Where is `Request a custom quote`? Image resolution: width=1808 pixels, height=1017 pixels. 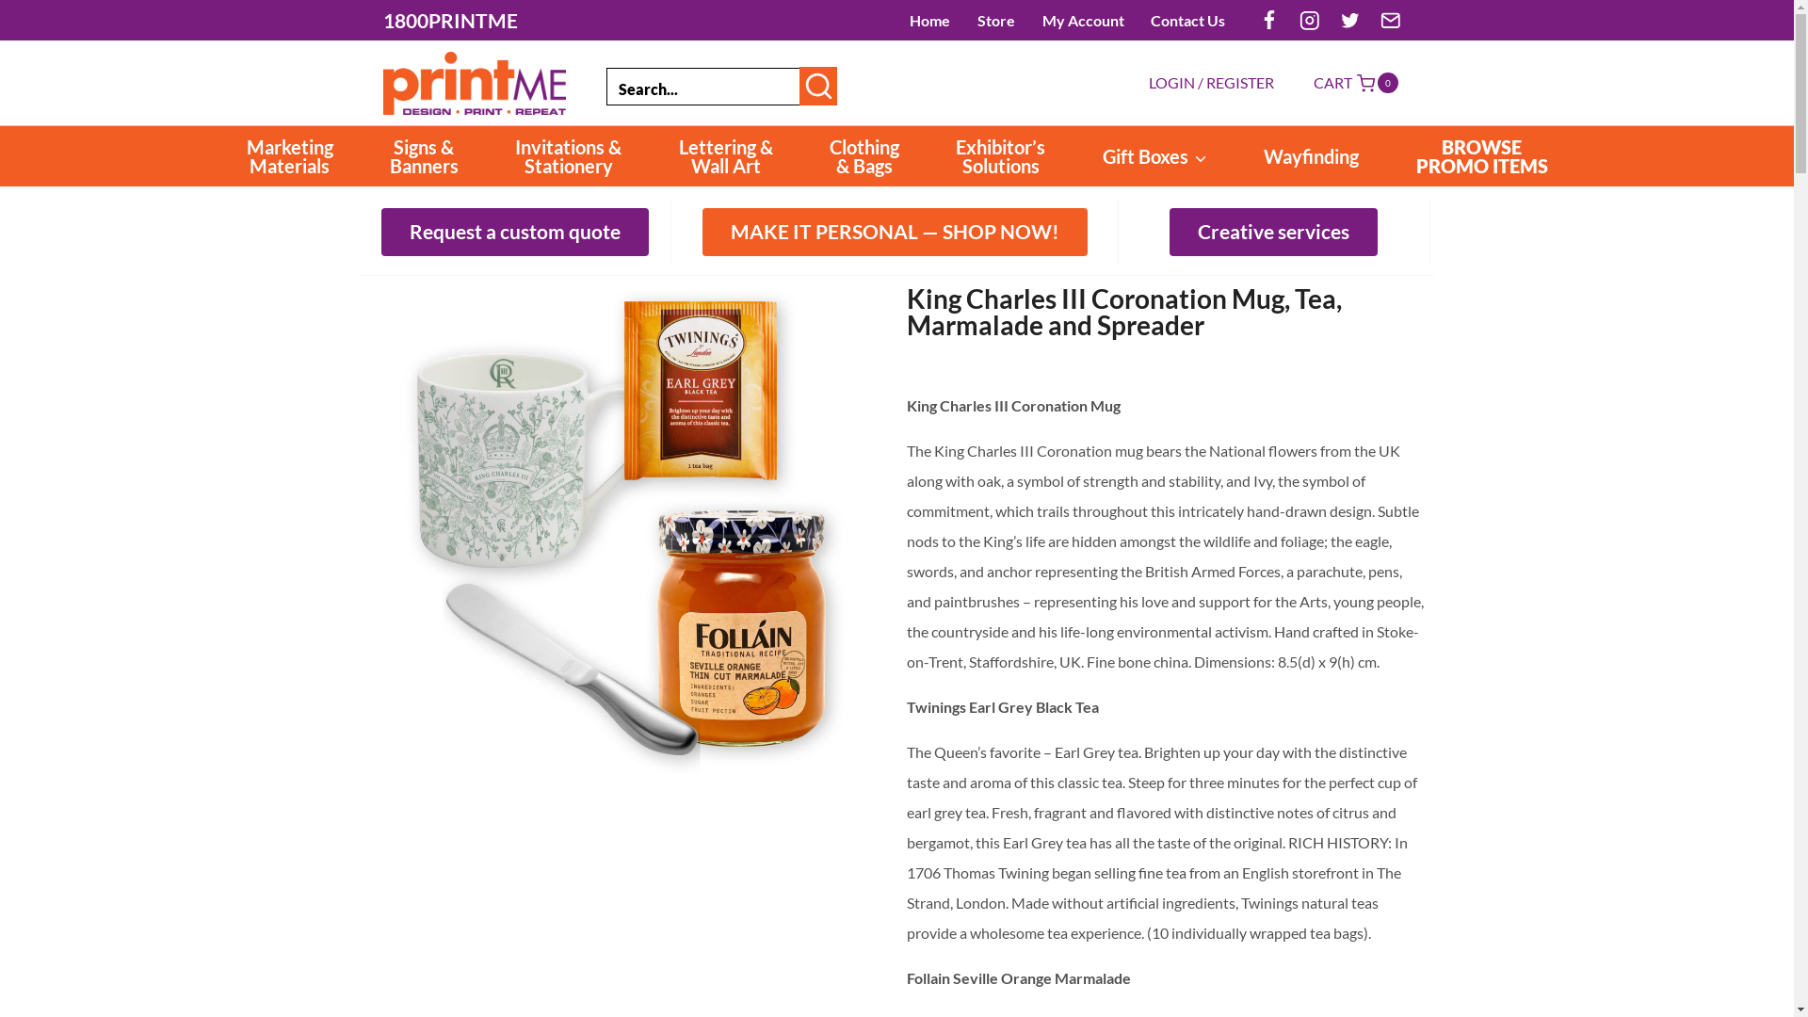
Request a custom quote is located at coordinates (515, 232).